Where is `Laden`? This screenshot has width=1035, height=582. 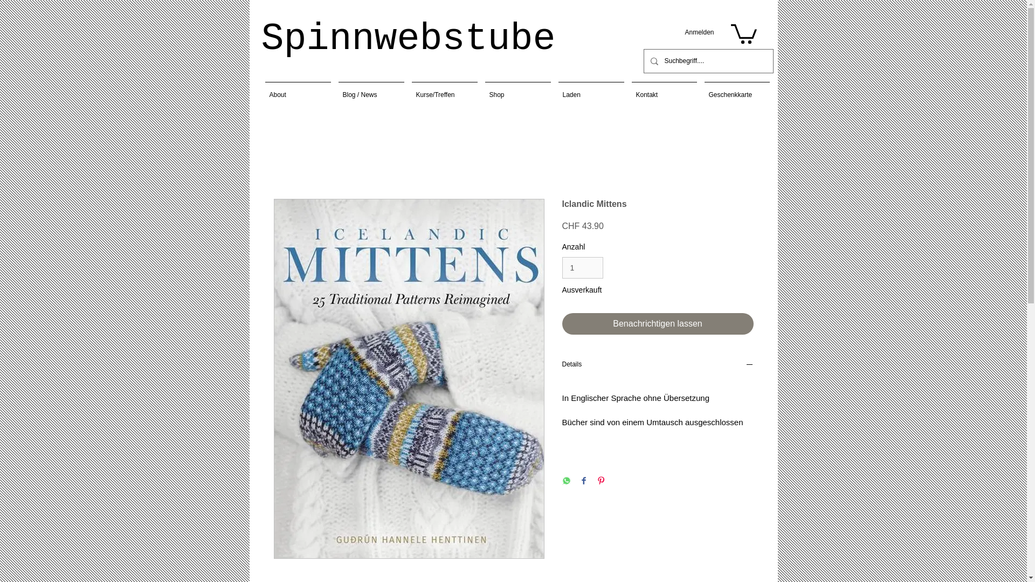
Laden is located at coordinates (590, 90).